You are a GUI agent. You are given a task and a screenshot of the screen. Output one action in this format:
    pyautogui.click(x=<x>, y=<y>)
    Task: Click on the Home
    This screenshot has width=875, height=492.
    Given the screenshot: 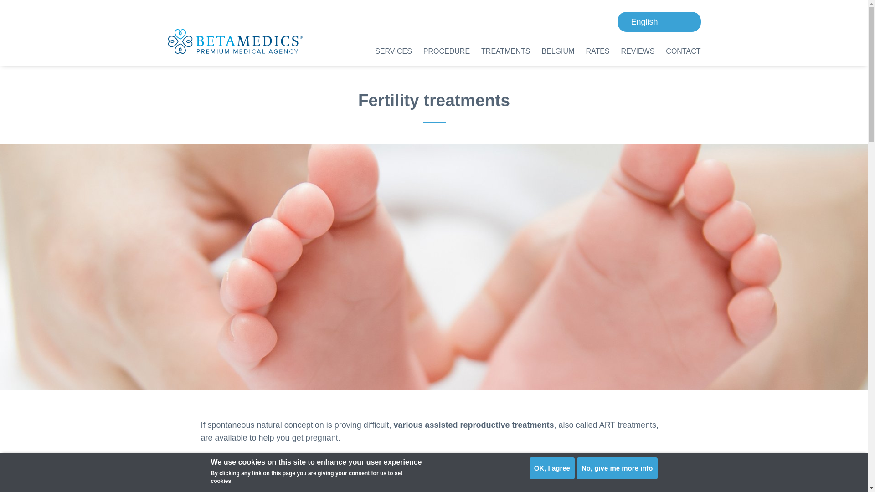 What is the action you would take?
    pyautogui.click(x=235, y=41)
    